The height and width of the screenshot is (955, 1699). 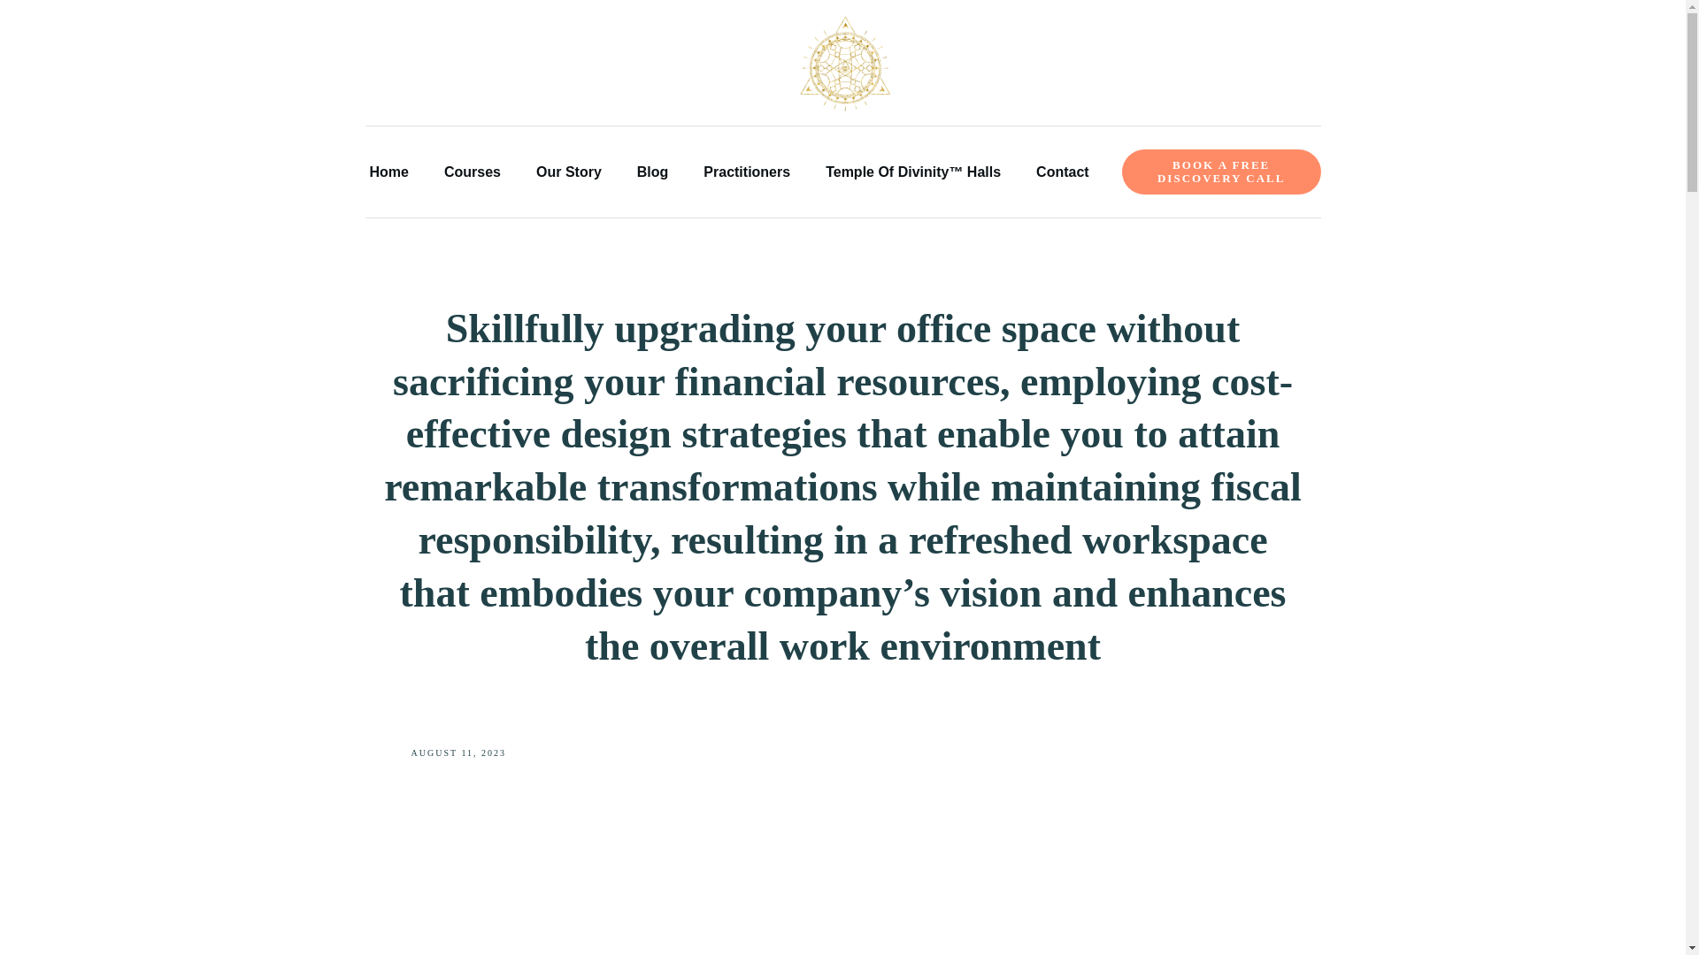 I want to click on Our Story, so click(x=568, y=172).